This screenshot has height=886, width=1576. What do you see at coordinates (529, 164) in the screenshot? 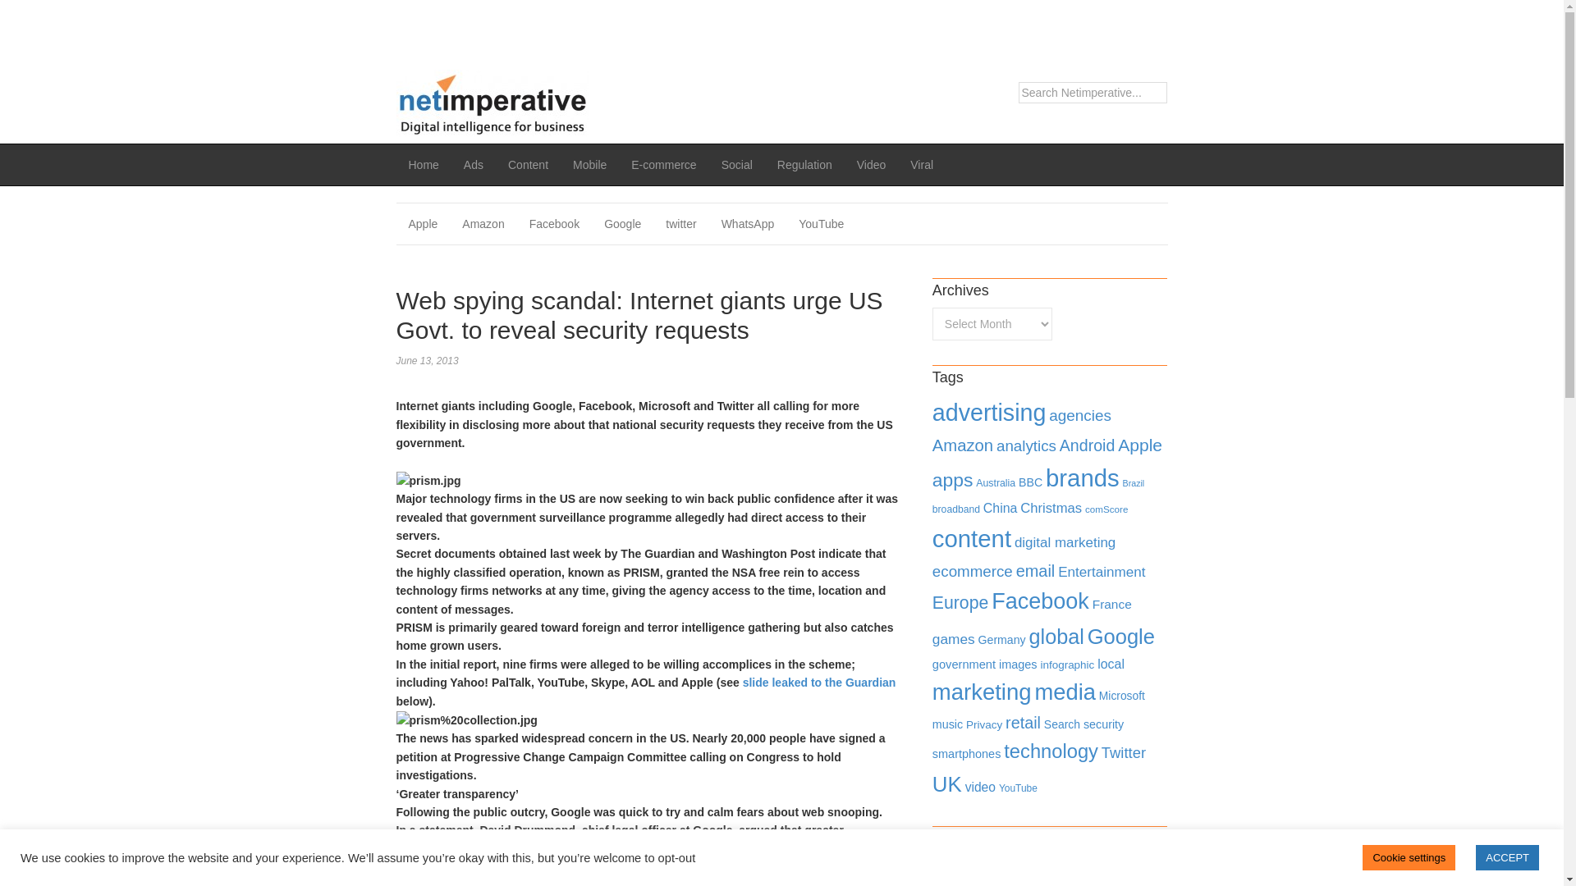
I see `Content` at bounding box center [529, 164].